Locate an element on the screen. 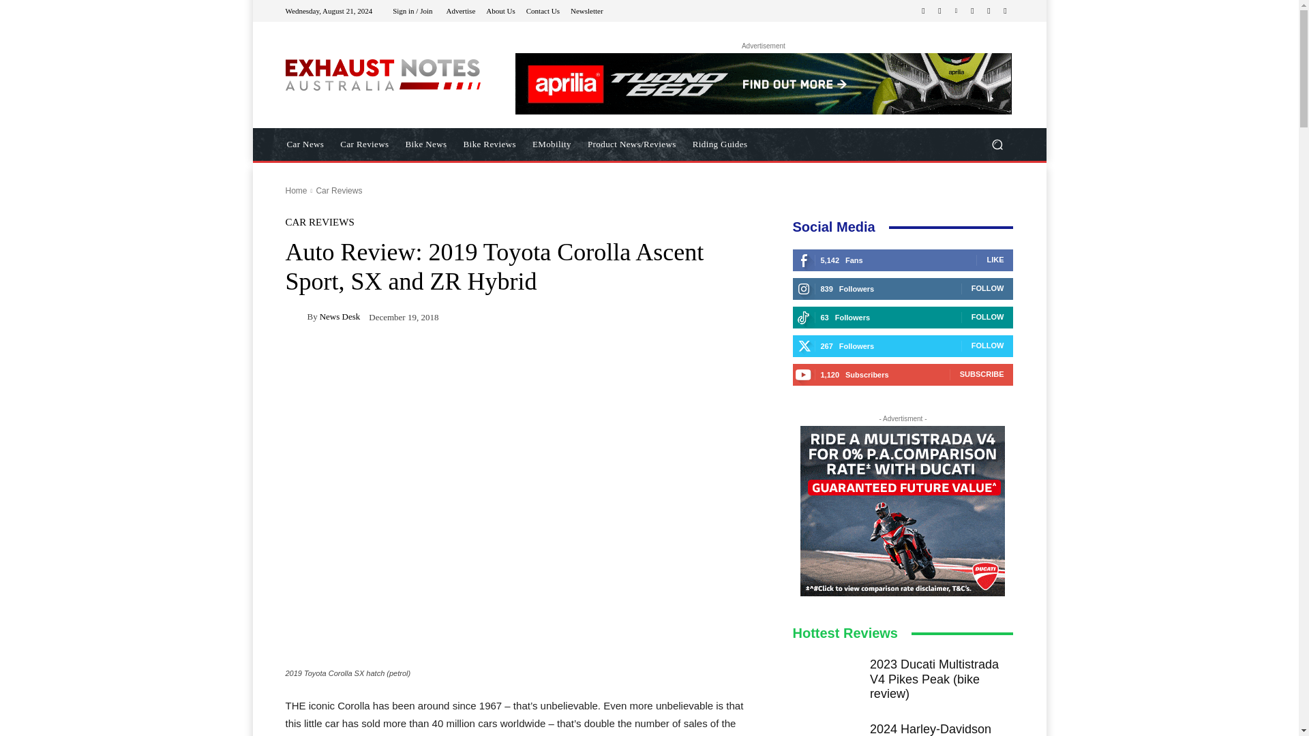 This screenshot has width=1309, height=736. Car News is located at coordinates (305, 144).